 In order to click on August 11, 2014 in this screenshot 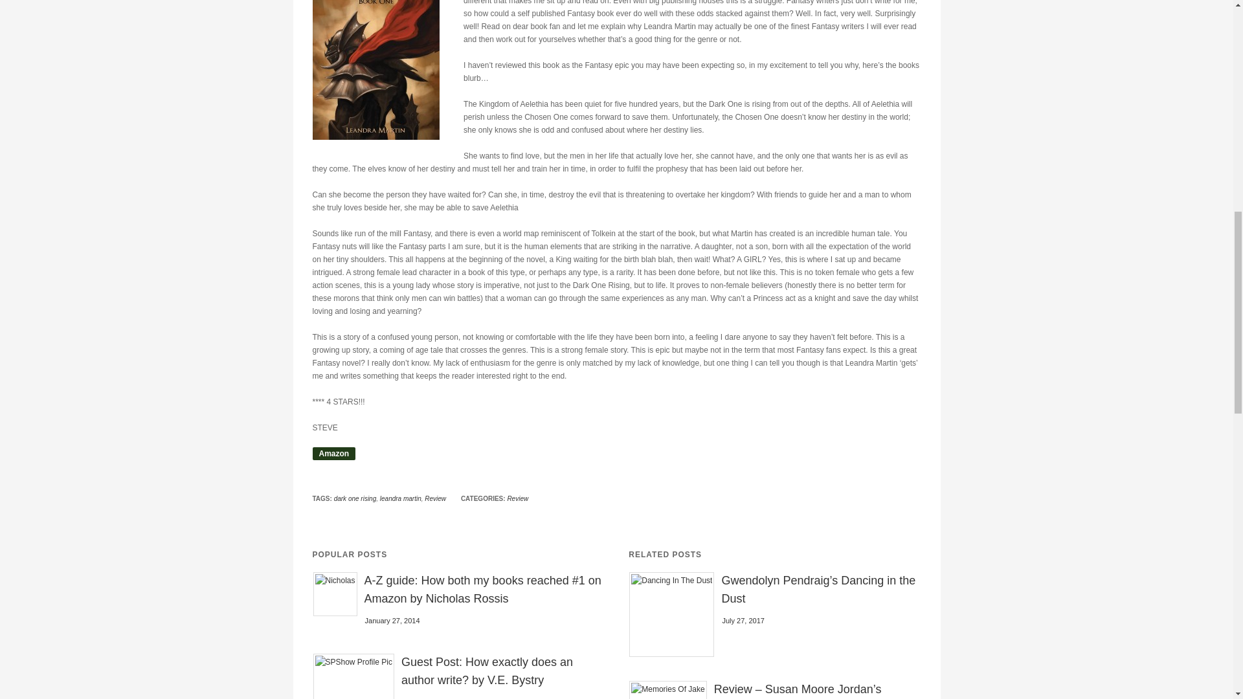, I will do `click(427, 698)`.